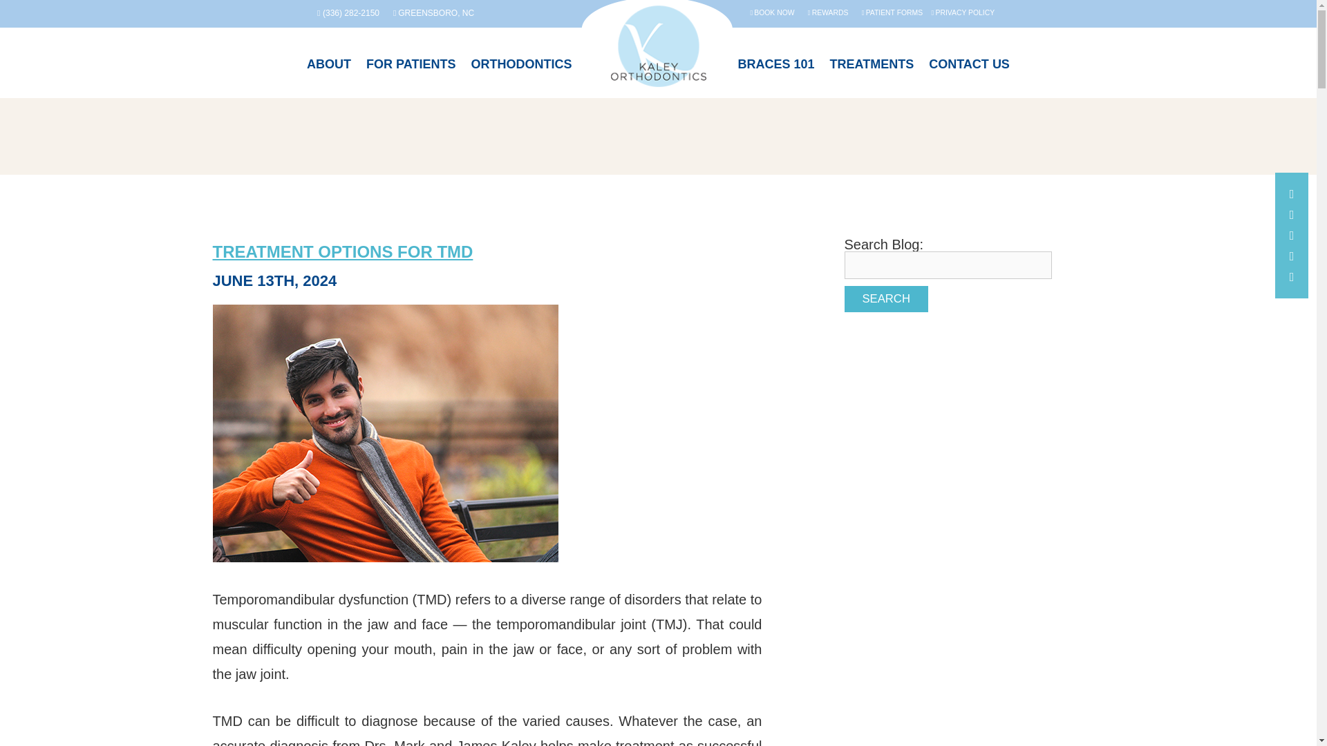 This screenshot has width=1327, height=746. I want to click on PATIENT FORMS, so click(892, 12).